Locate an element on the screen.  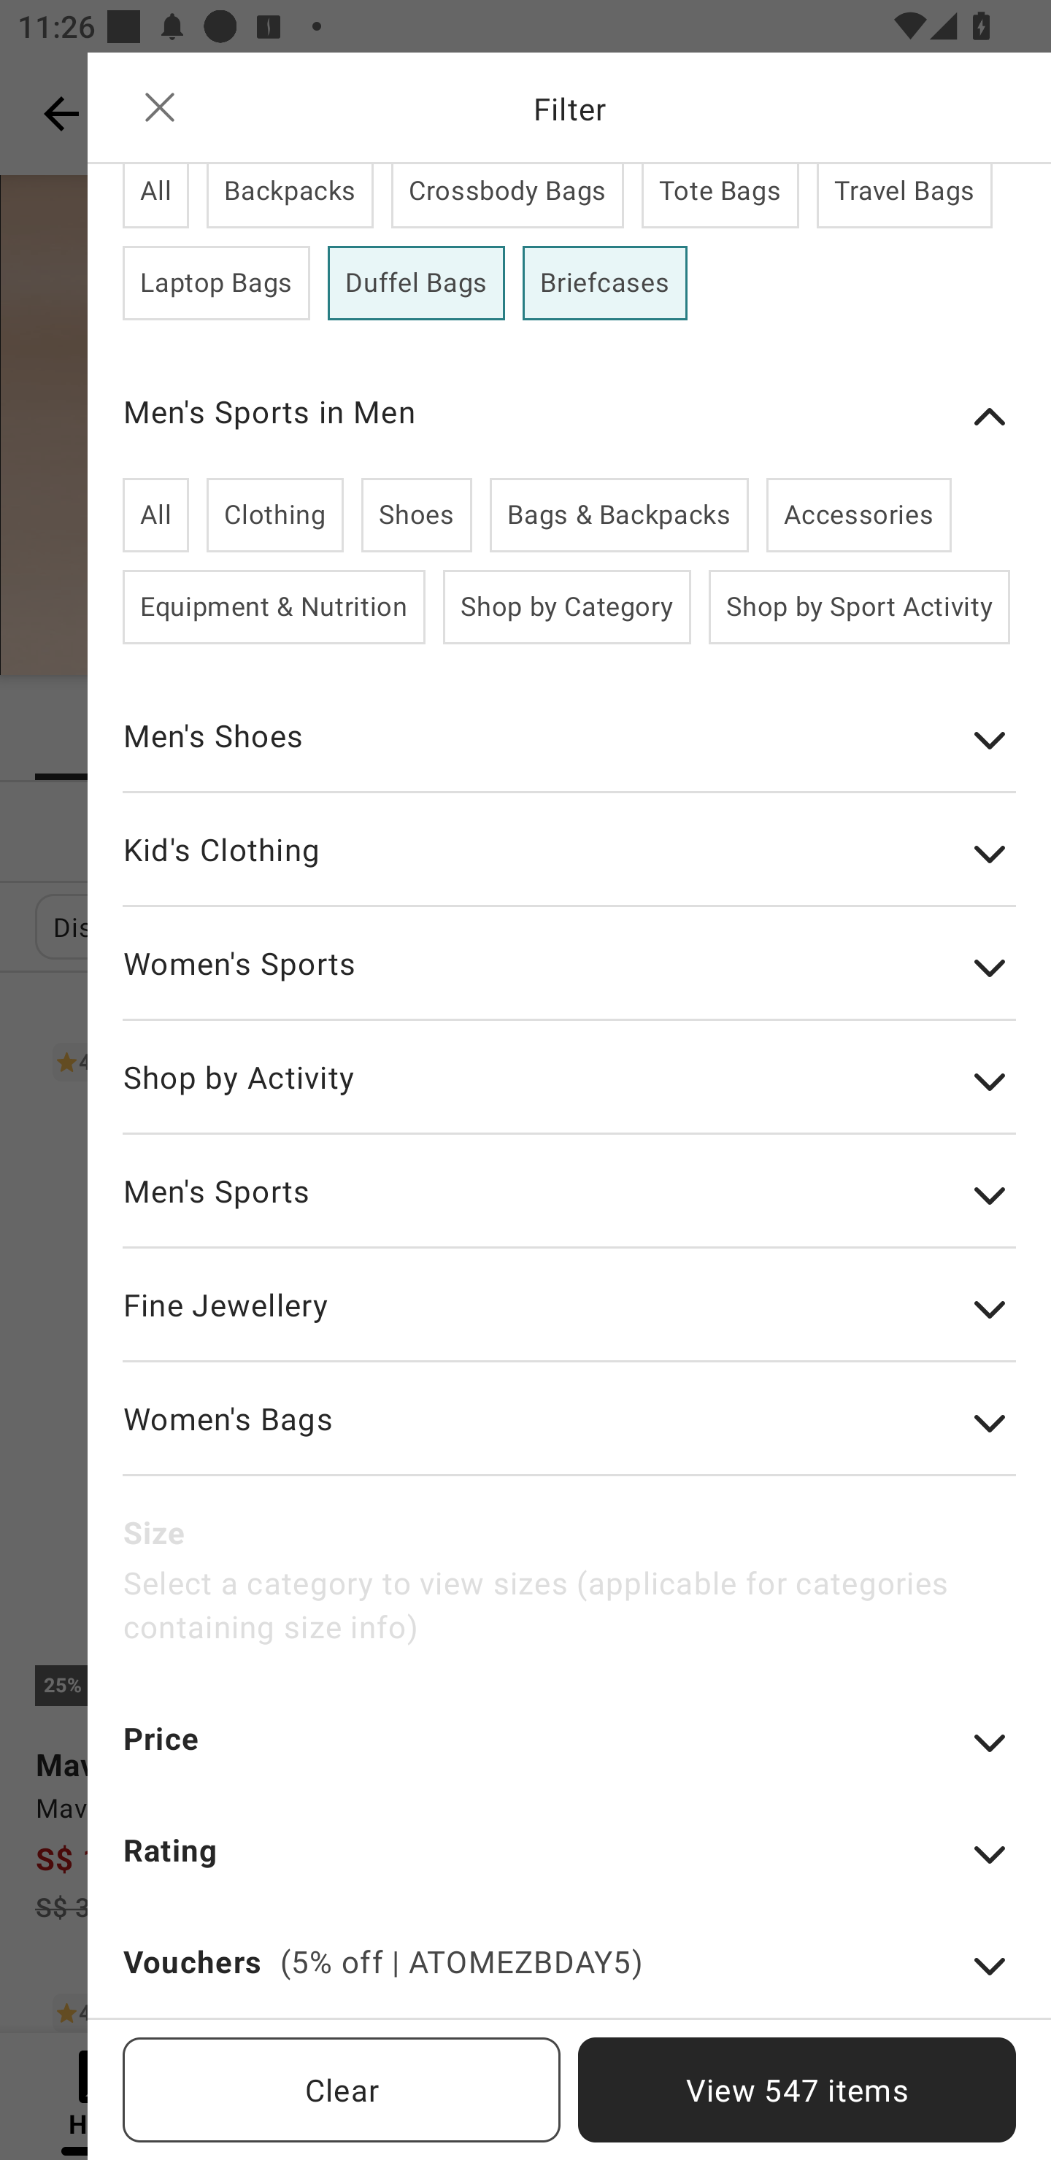
Briefcases is located at coordinates (604, 283).